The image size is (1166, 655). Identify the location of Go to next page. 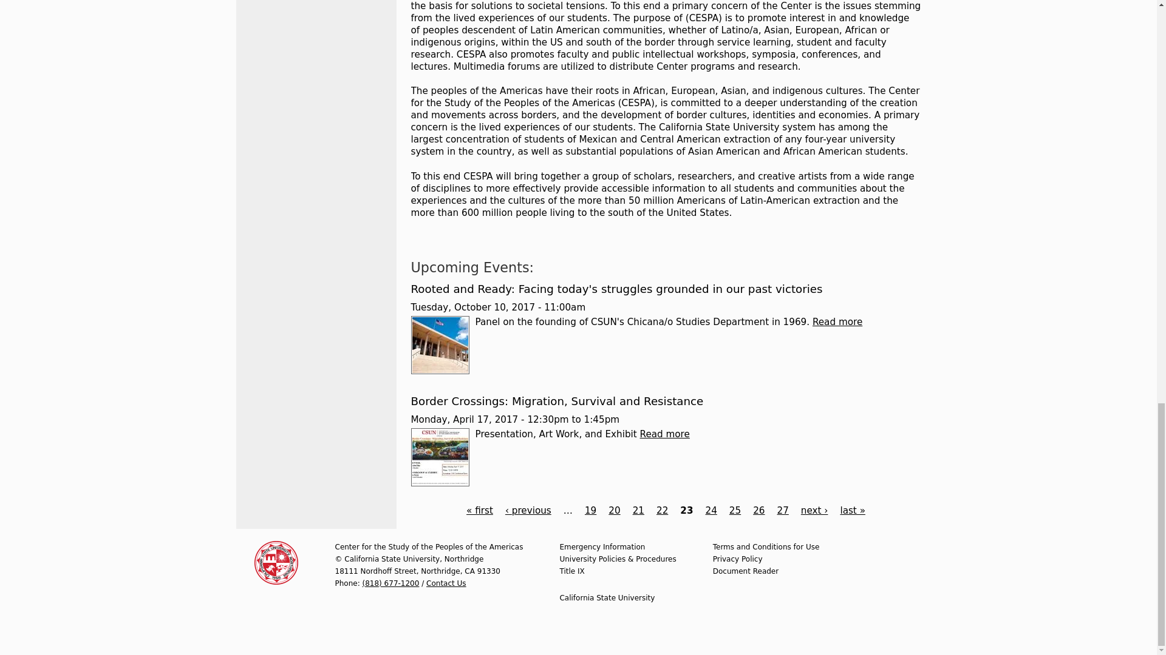
(814, 511).